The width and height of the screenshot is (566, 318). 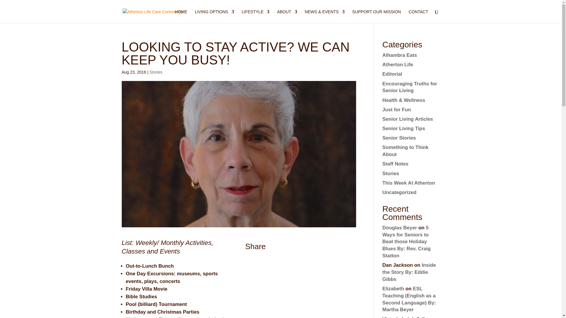 I want to click on CONTACT, so click(x=419, y=16).